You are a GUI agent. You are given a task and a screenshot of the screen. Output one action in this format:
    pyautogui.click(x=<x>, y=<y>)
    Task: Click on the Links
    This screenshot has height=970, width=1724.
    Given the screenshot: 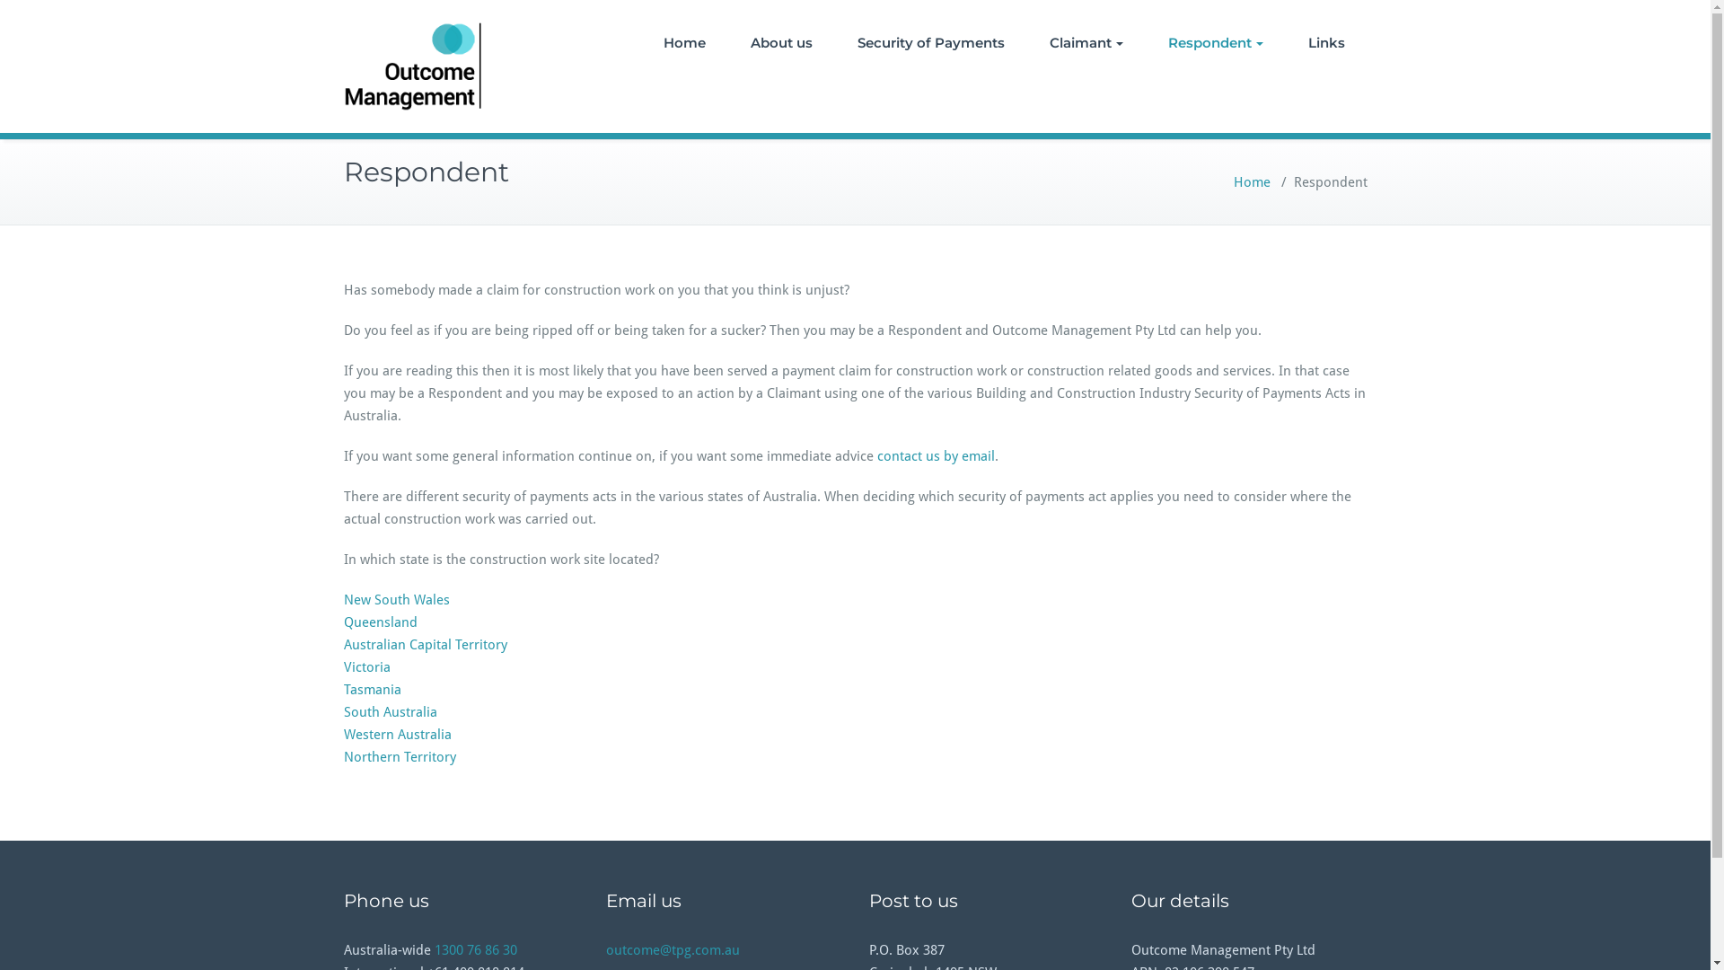 What is the action you would take?
    pyautogui.click(x=1327, y=43)
    